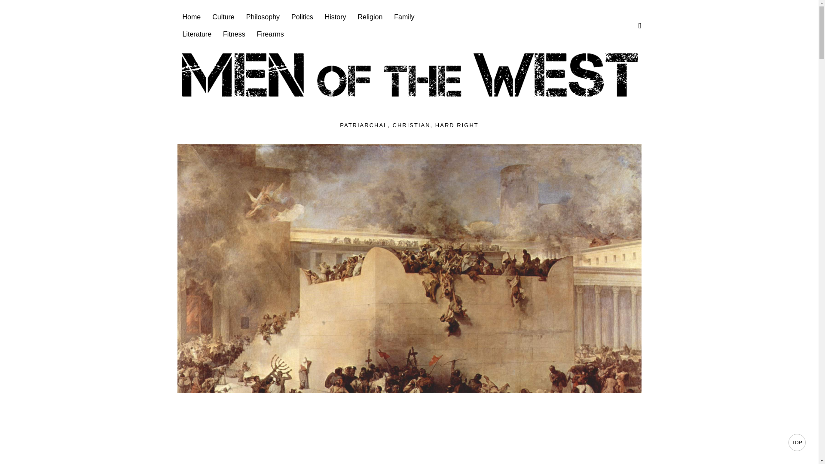 The width and height of the screenshot is (825, 464). I want to click on Family, so click(405, 17).